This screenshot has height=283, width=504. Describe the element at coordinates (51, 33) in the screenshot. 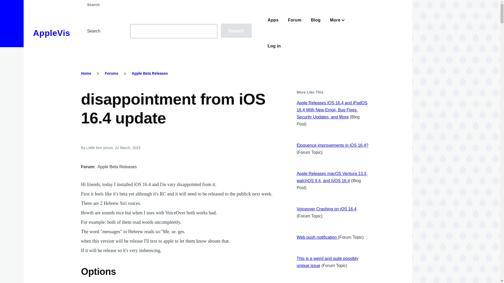

I see `AppleVis` at that location.